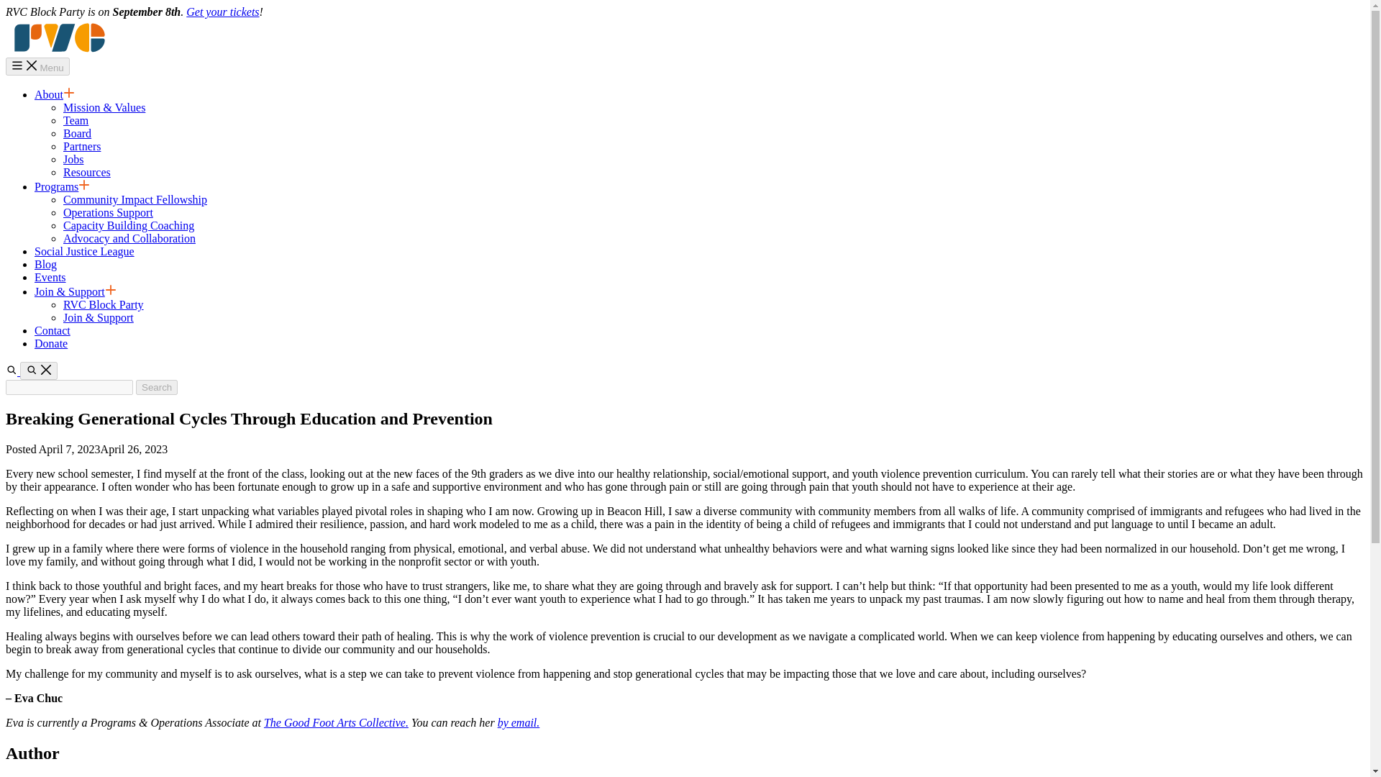 The height and width of the screenshot is (777, 1381). Describe the element at coordinates (37, 66) in the screenshot. I see `Menu` at that location.